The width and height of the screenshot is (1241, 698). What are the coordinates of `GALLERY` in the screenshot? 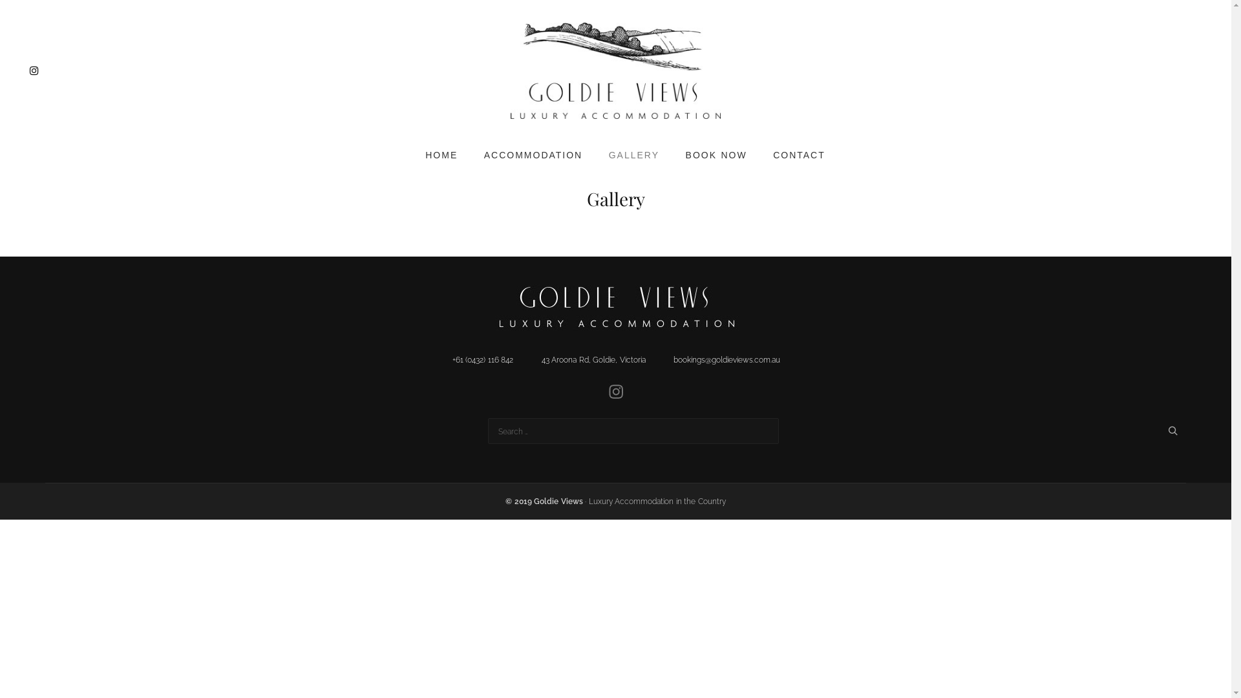 It's located at (634, 155).